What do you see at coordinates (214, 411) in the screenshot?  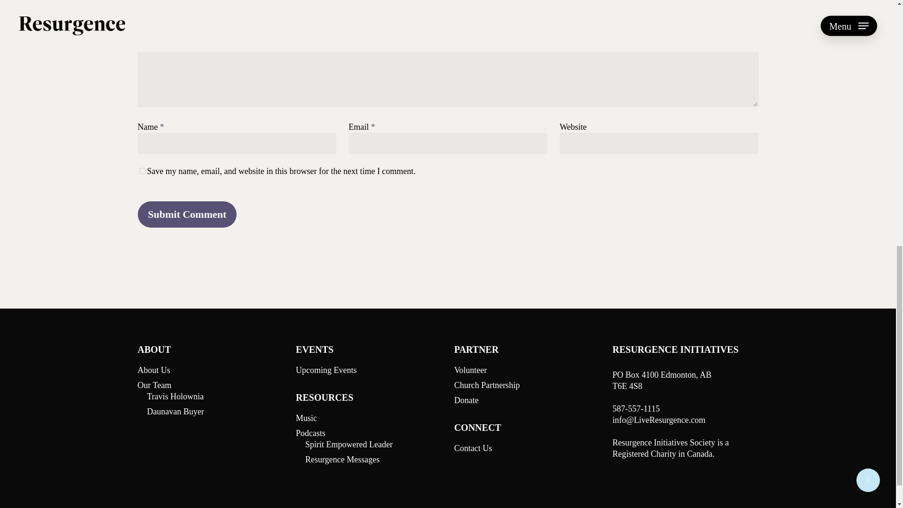 I see `Daunavan Buyer` at bounding box center [214, 411].